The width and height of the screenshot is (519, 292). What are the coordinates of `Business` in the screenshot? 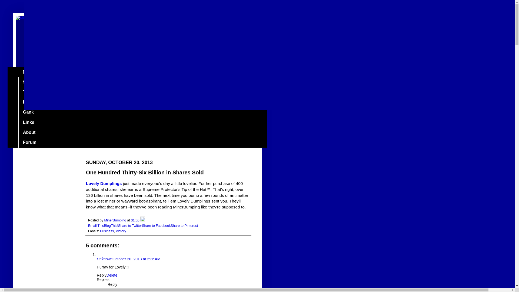 It's located at (107, 231).